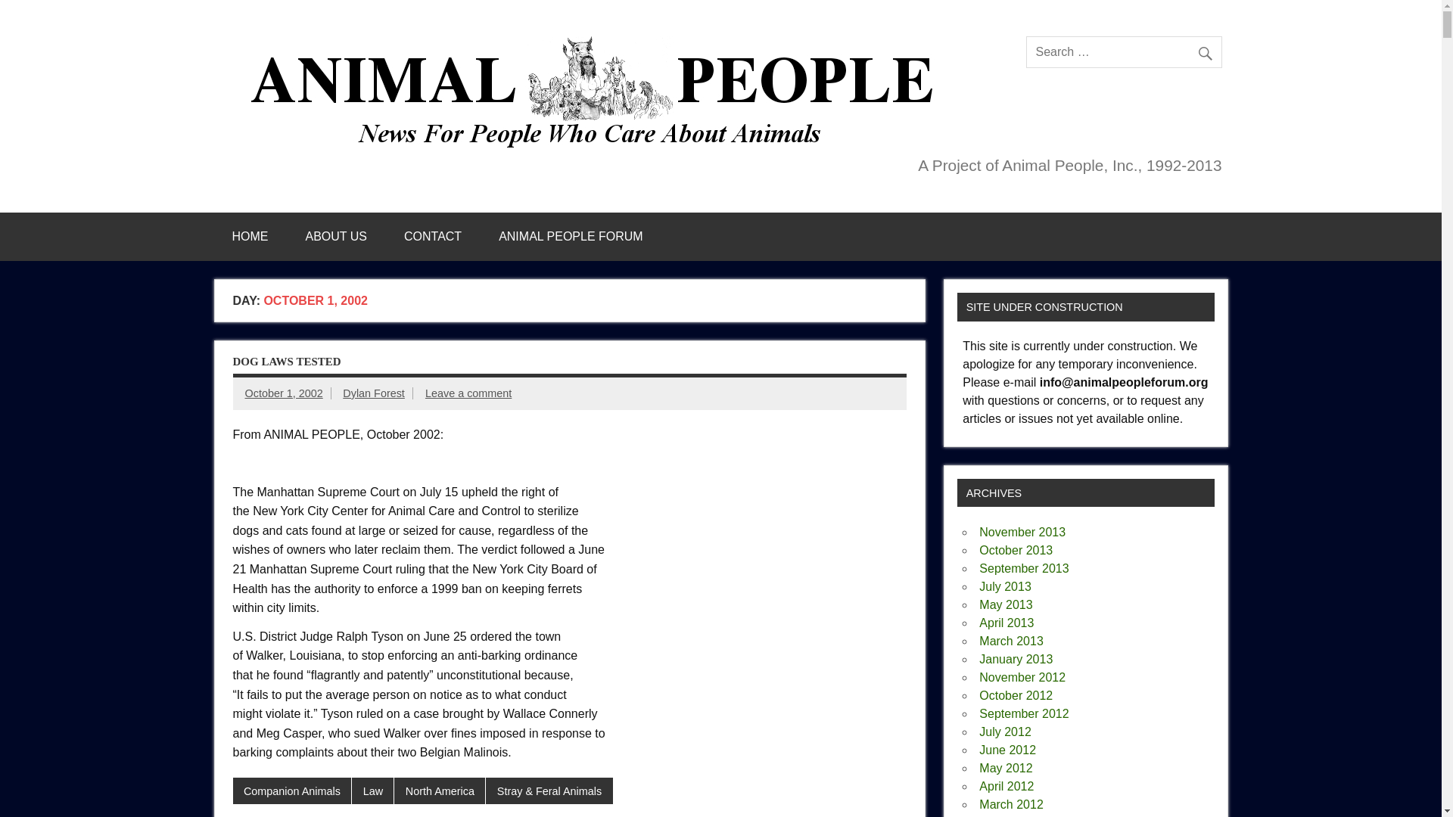  Describe the element at coordinates (433, 236) in the screenshot. I see `CONTACT` at that location.